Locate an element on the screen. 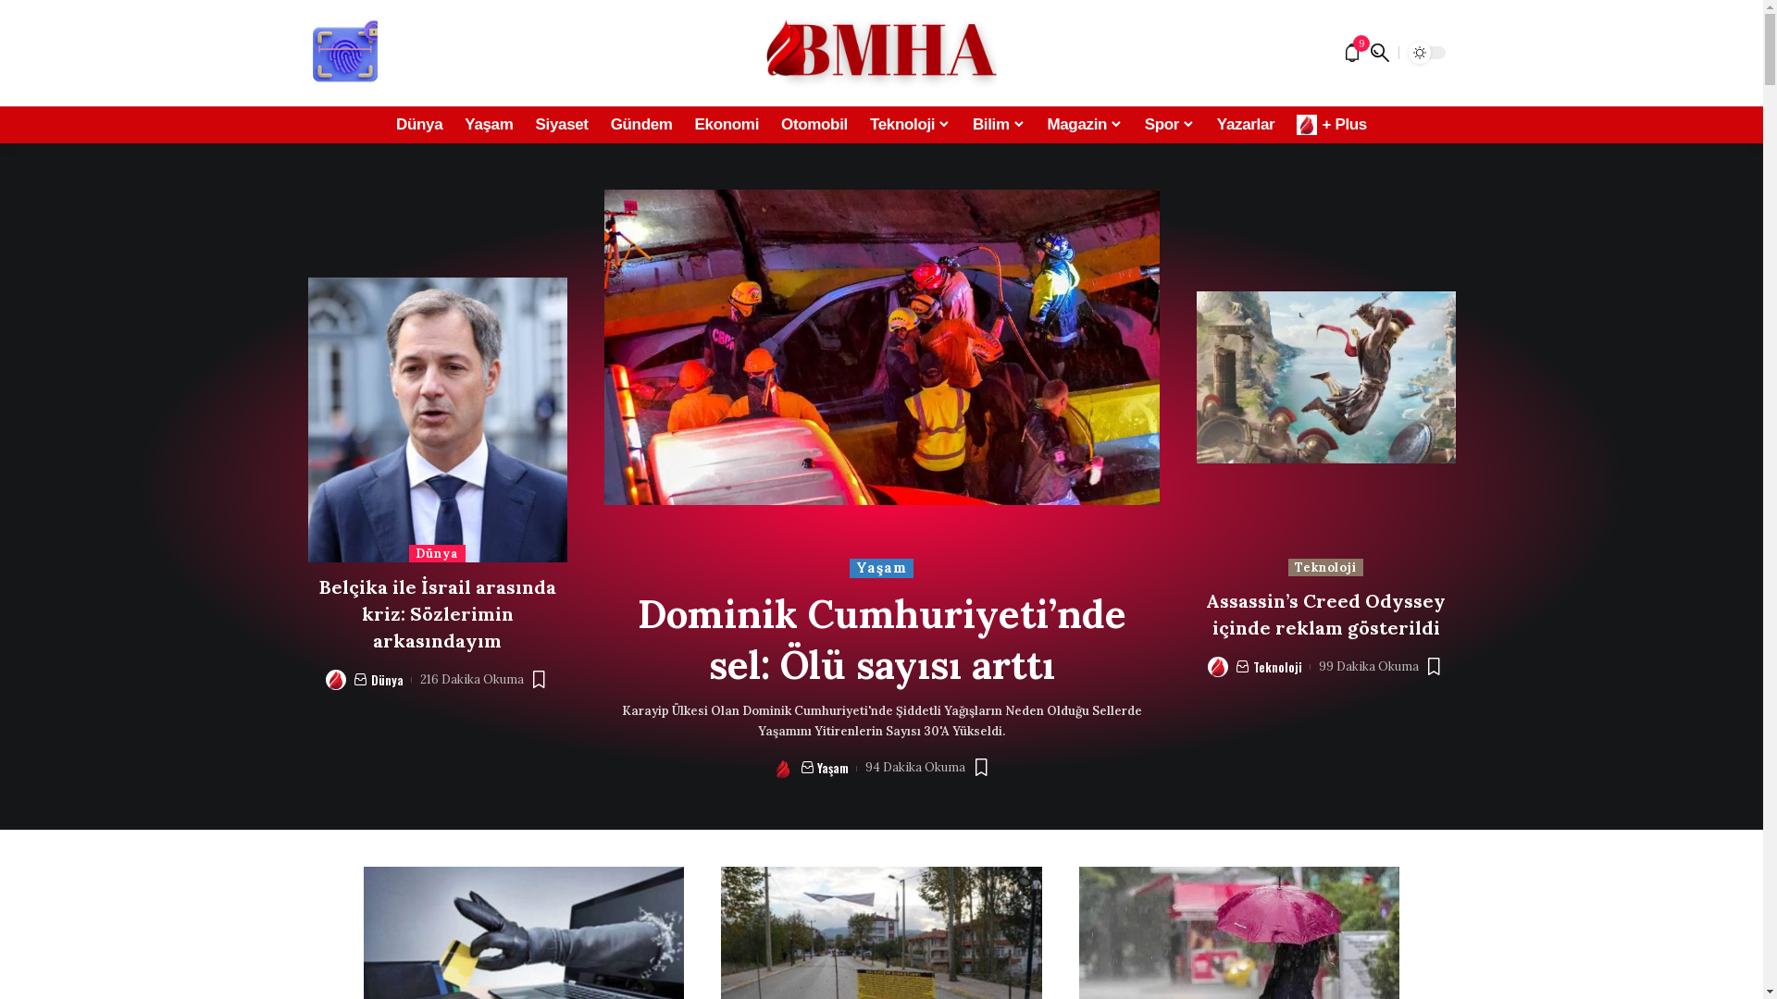  Teknoloji is located at coordinates (1325, 568).